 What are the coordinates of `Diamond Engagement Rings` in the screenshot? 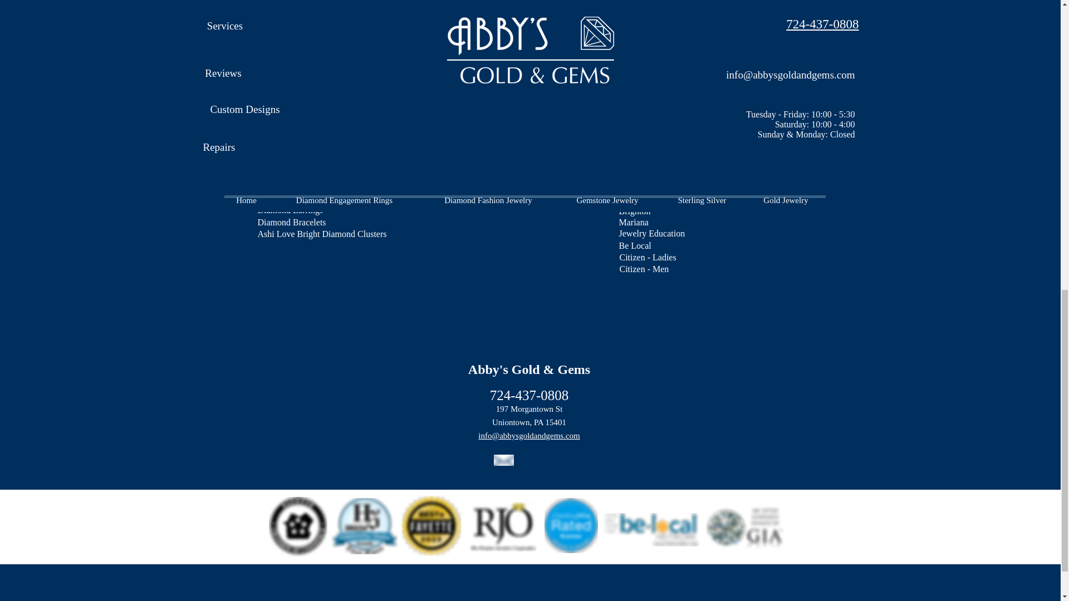 It's located at (318, 35).